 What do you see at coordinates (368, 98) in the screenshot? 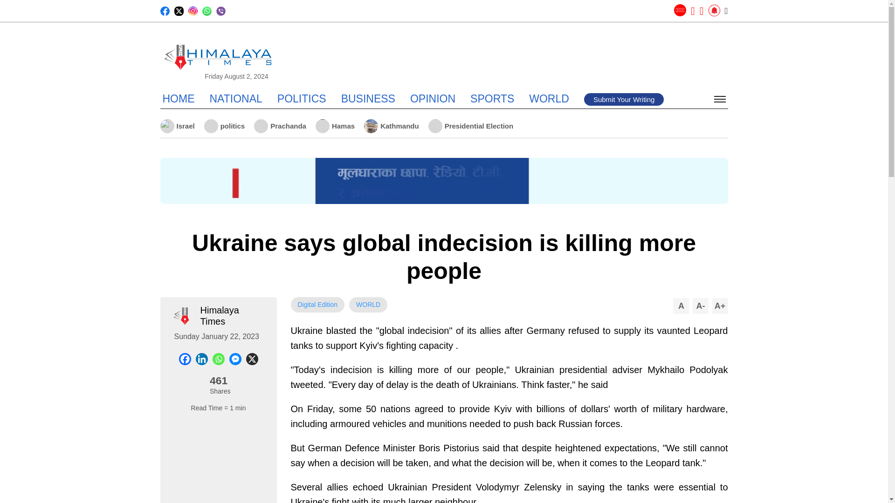
I see `BUSINESS` at bounding box center [368, 98].